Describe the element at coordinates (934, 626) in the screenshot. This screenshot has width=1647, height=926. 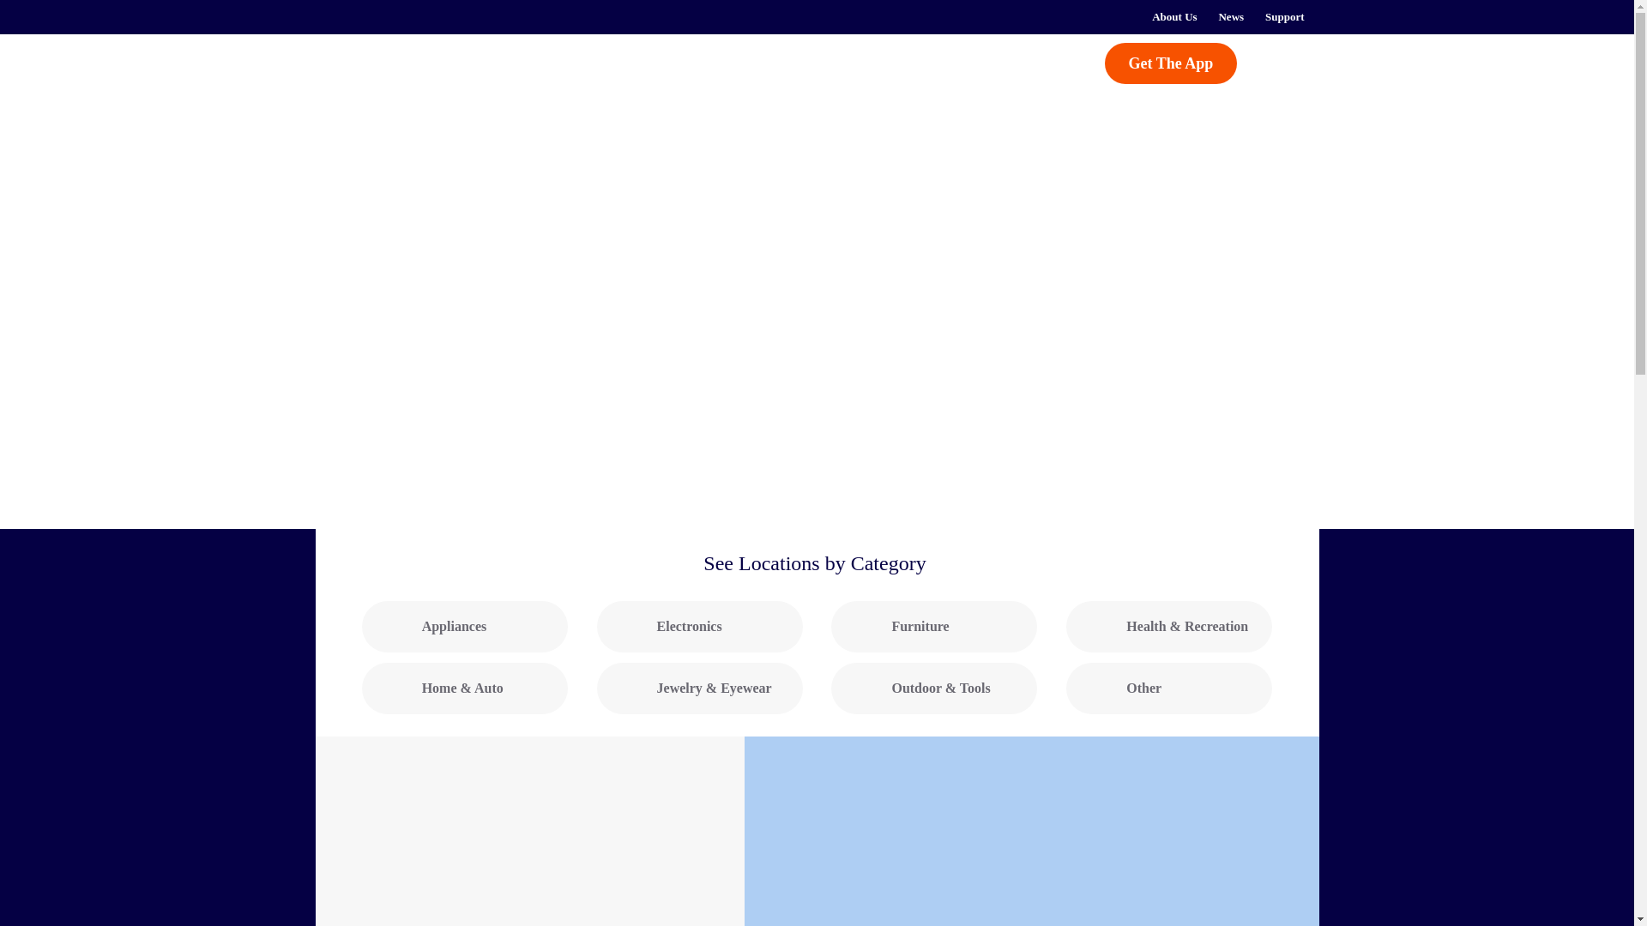
I see `Furniture` at that location.